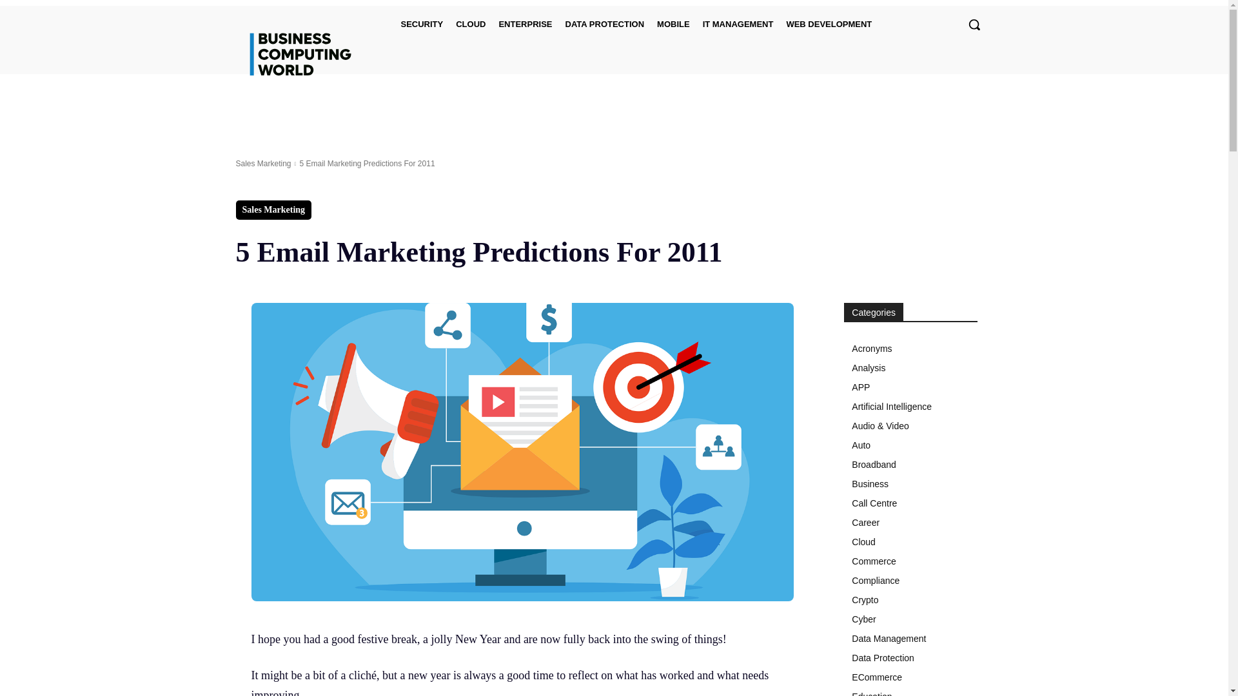 The width and height of the screenshot is (1238, 696). I want to click on Auto, so click(910, 445).